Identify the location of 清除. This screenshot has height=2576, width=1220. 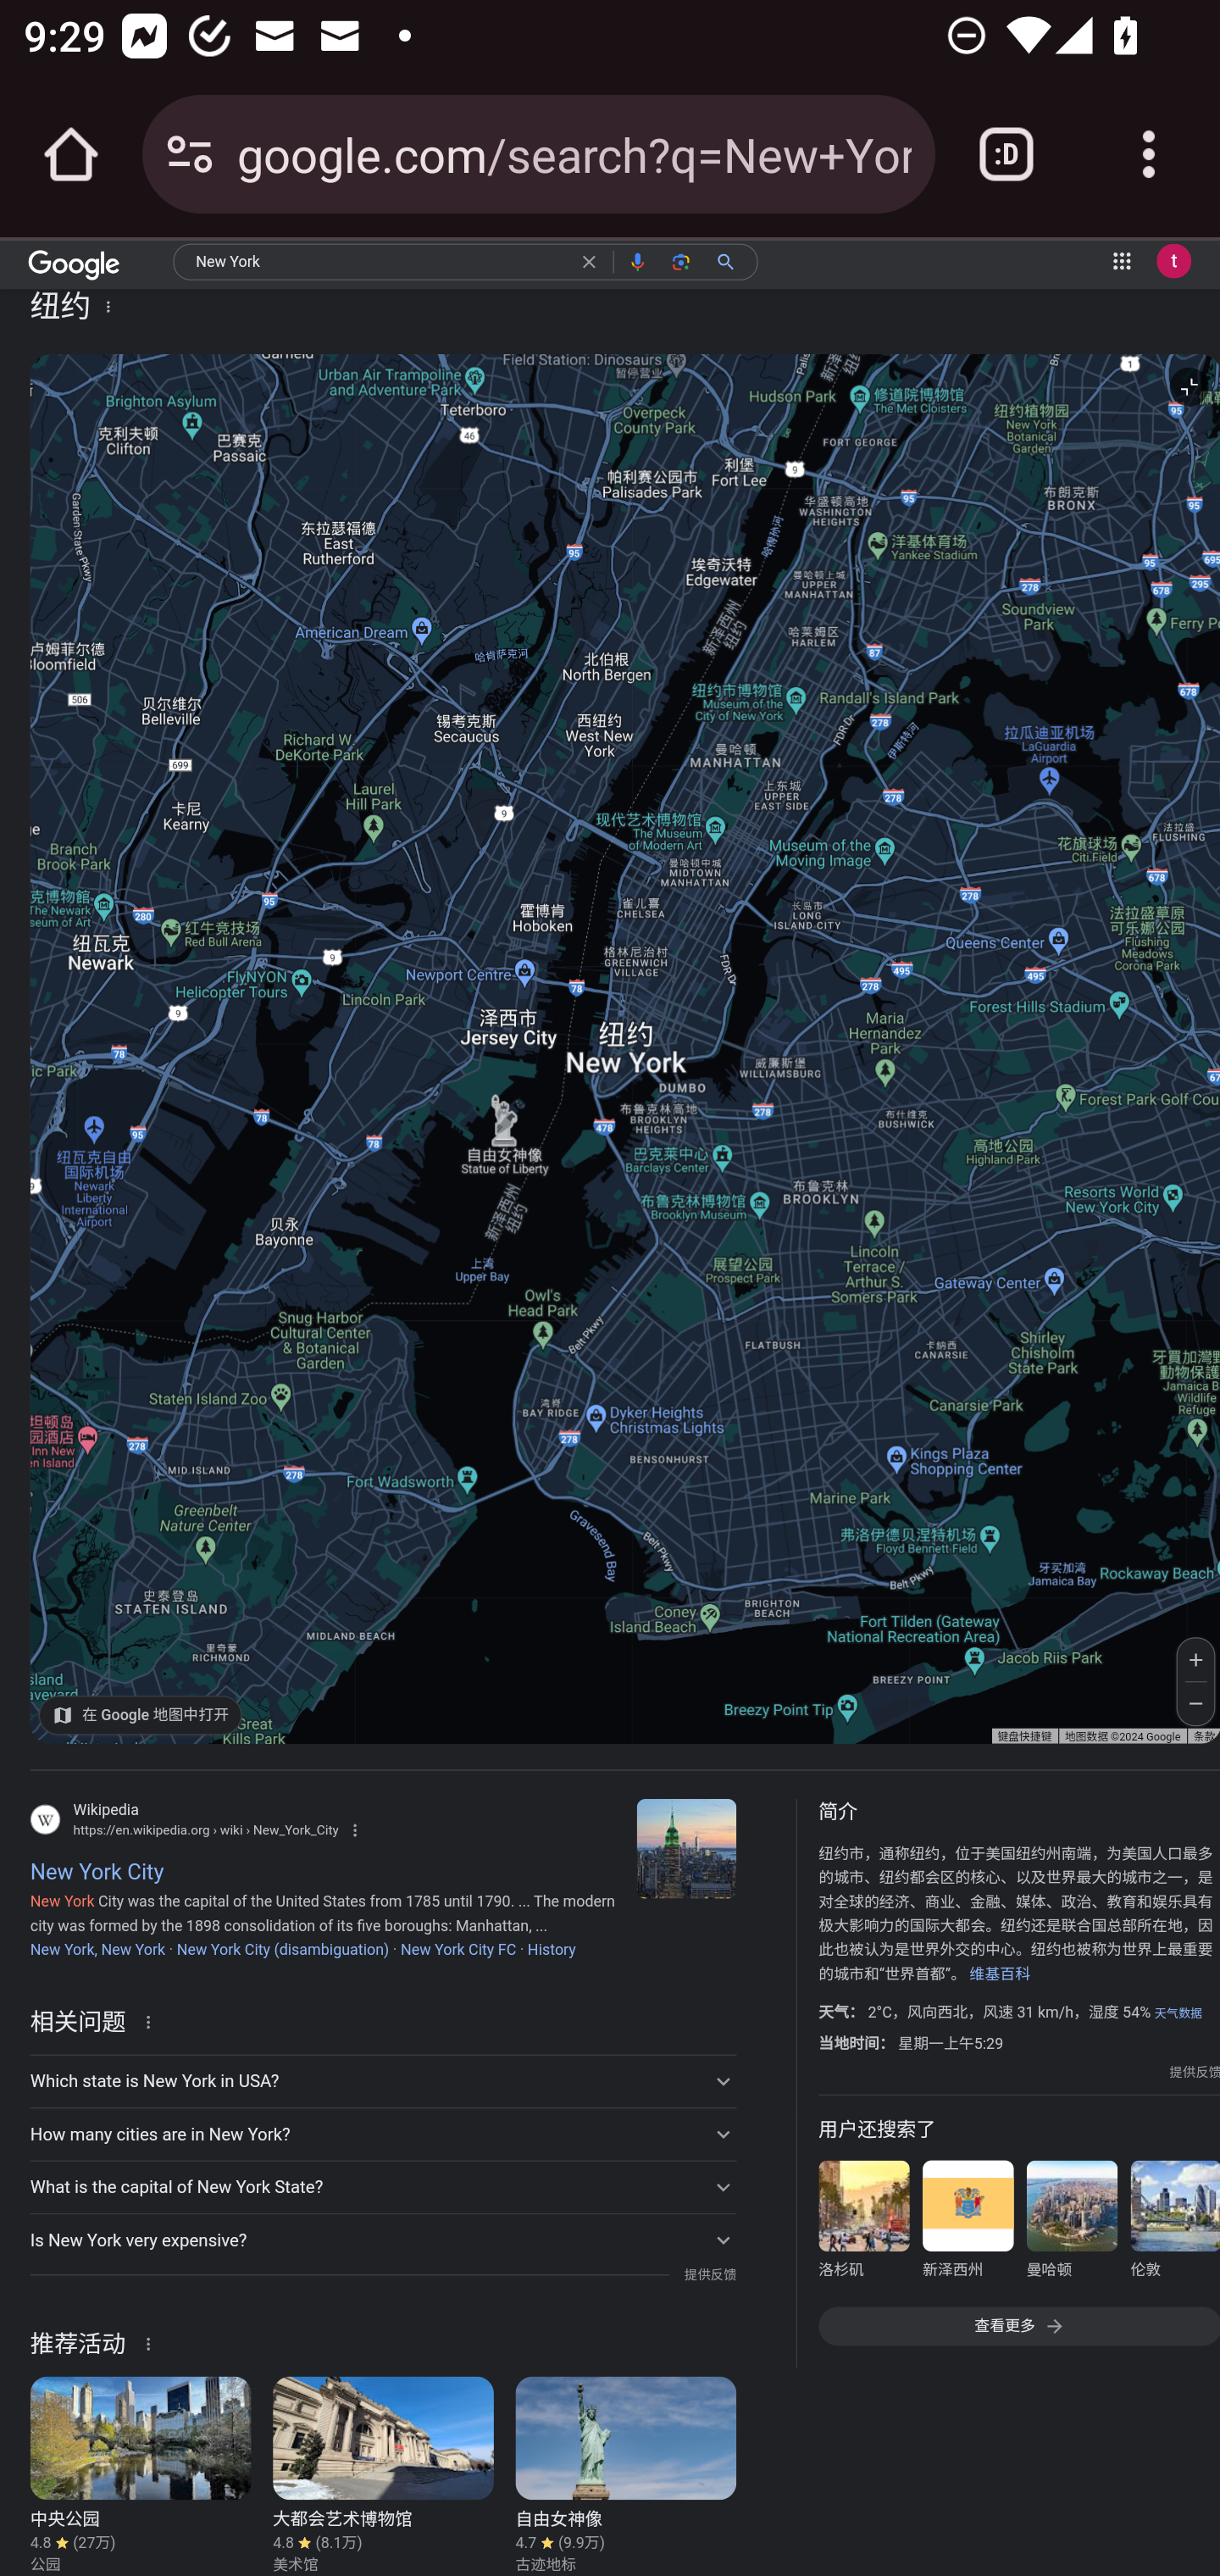
(588, 259).